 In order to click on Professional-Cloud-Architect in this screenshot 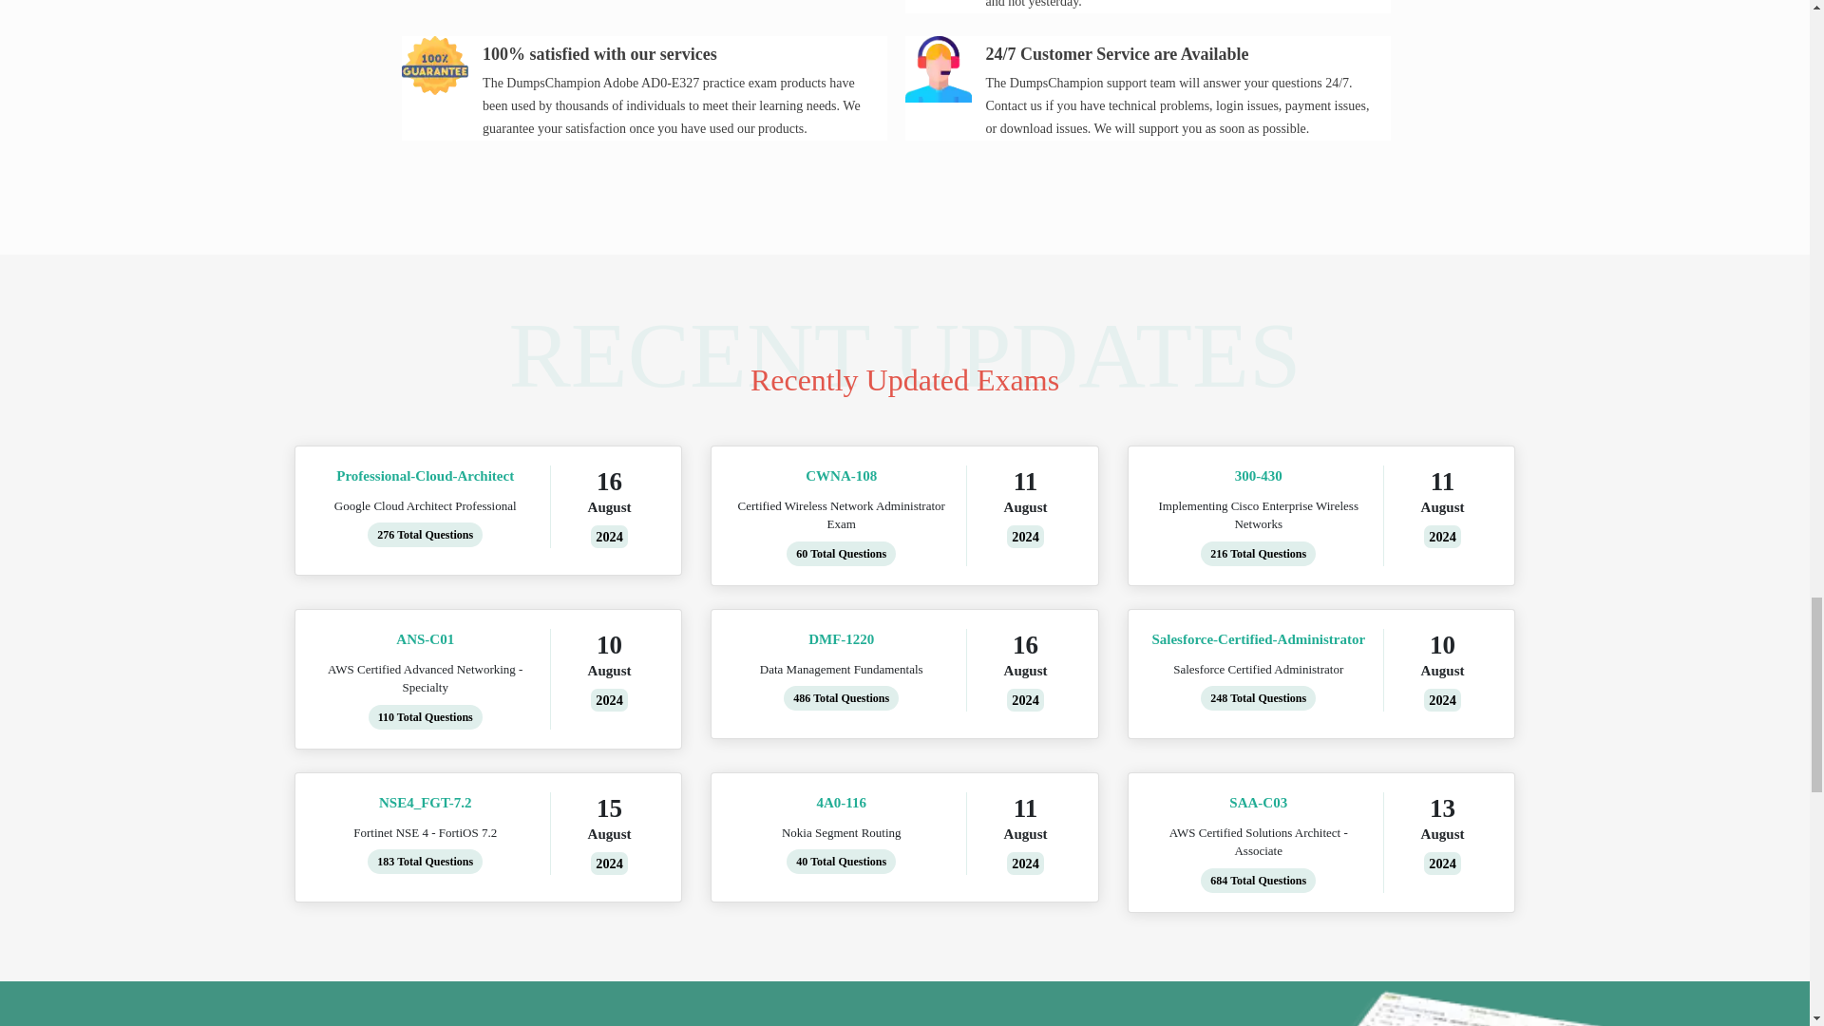, I will do `click(424, 477)`.